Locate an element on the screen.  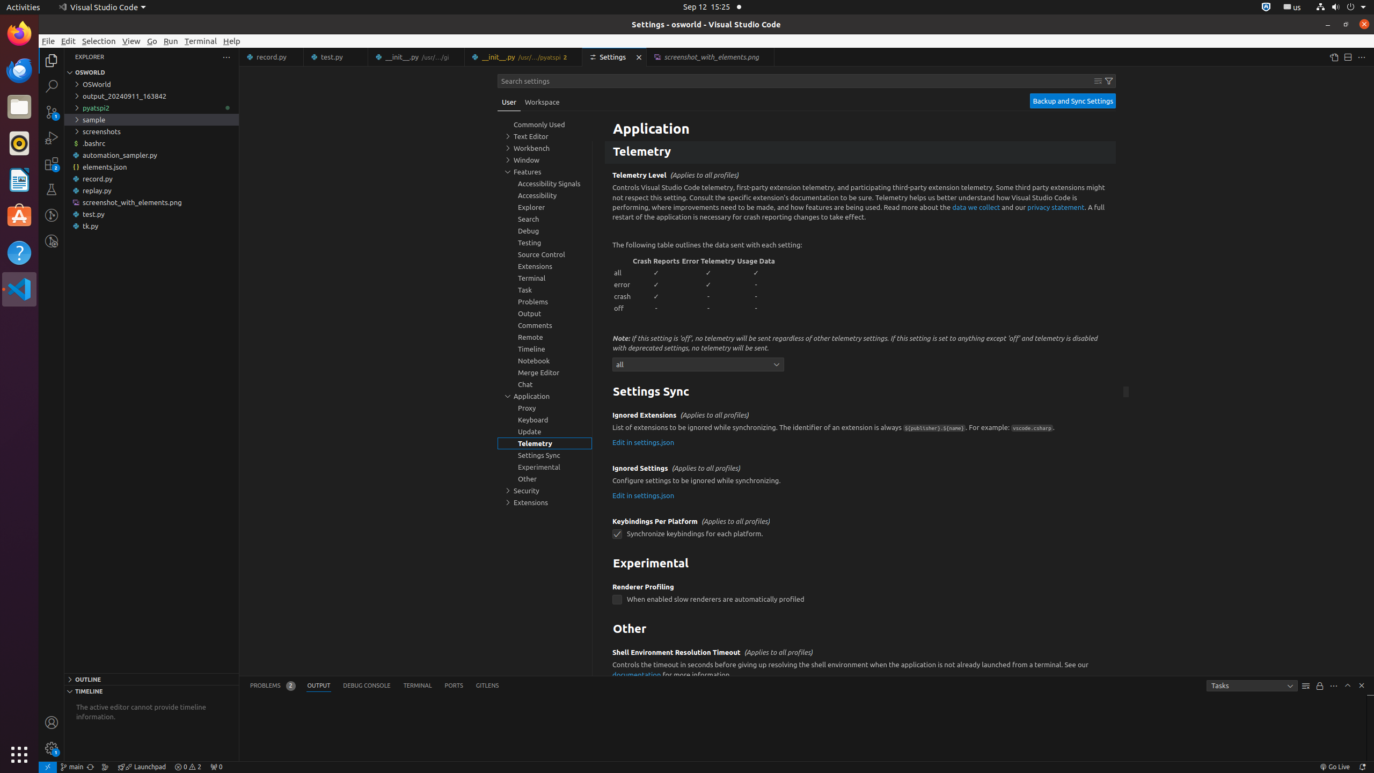
Merge Editor, group is located at coordinates (545, 373).